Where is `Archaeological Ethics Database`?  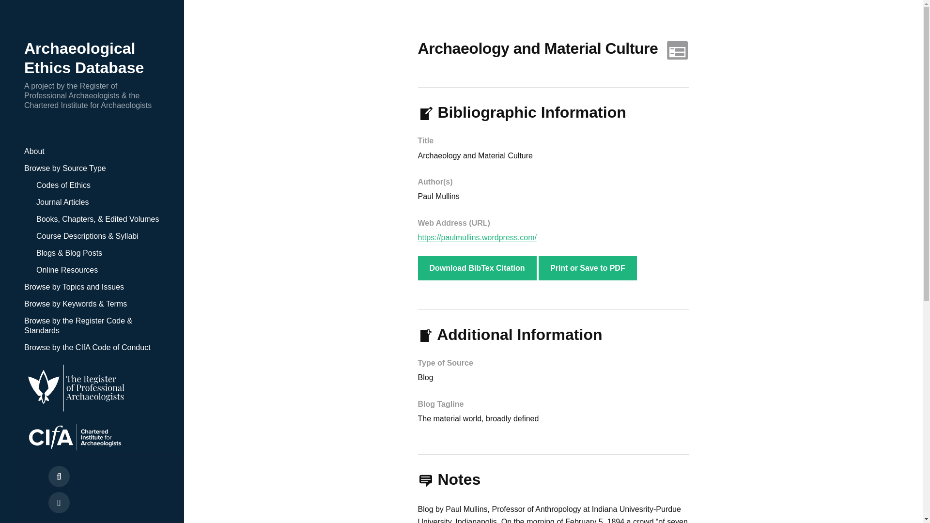 Archaeological Ethics Database is located at coordinates (84, 58).